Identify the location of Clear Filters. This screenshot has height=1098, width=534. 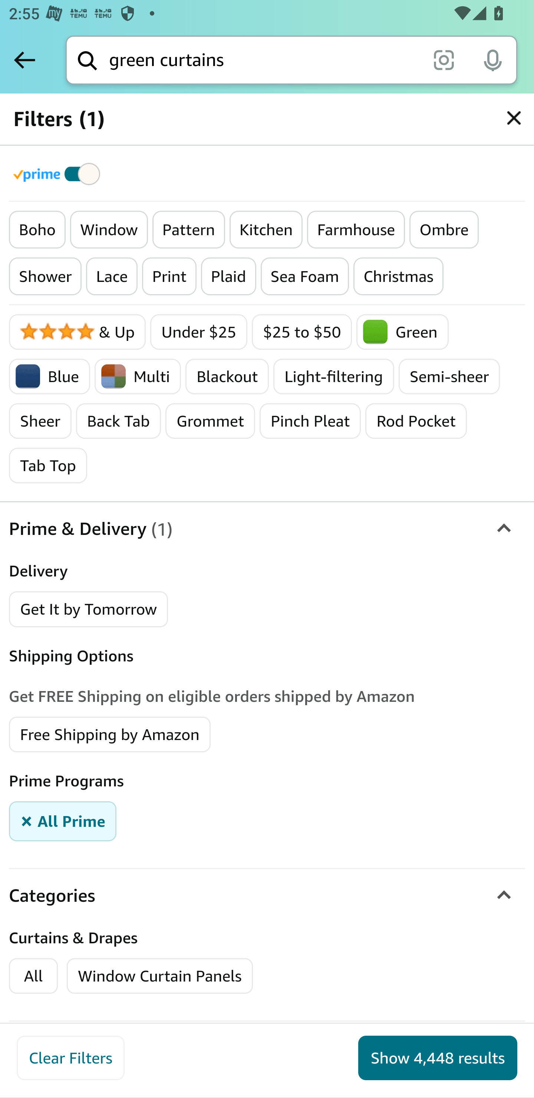
(70, 1058).